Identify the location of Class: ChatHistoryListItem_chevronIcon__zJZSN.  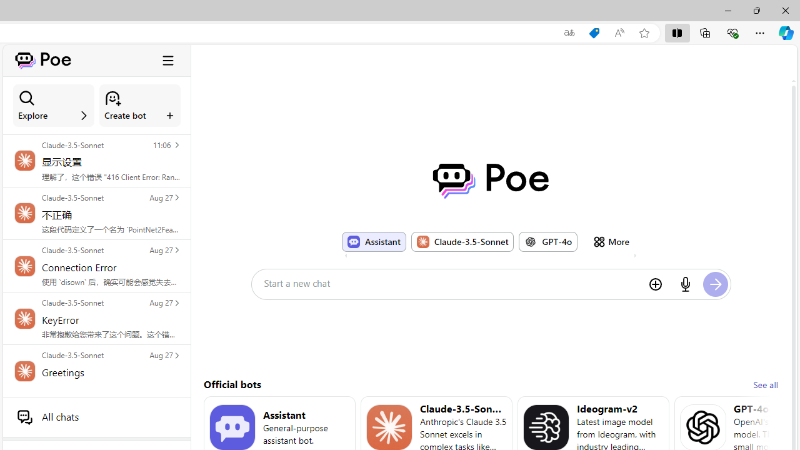
(176, 355).